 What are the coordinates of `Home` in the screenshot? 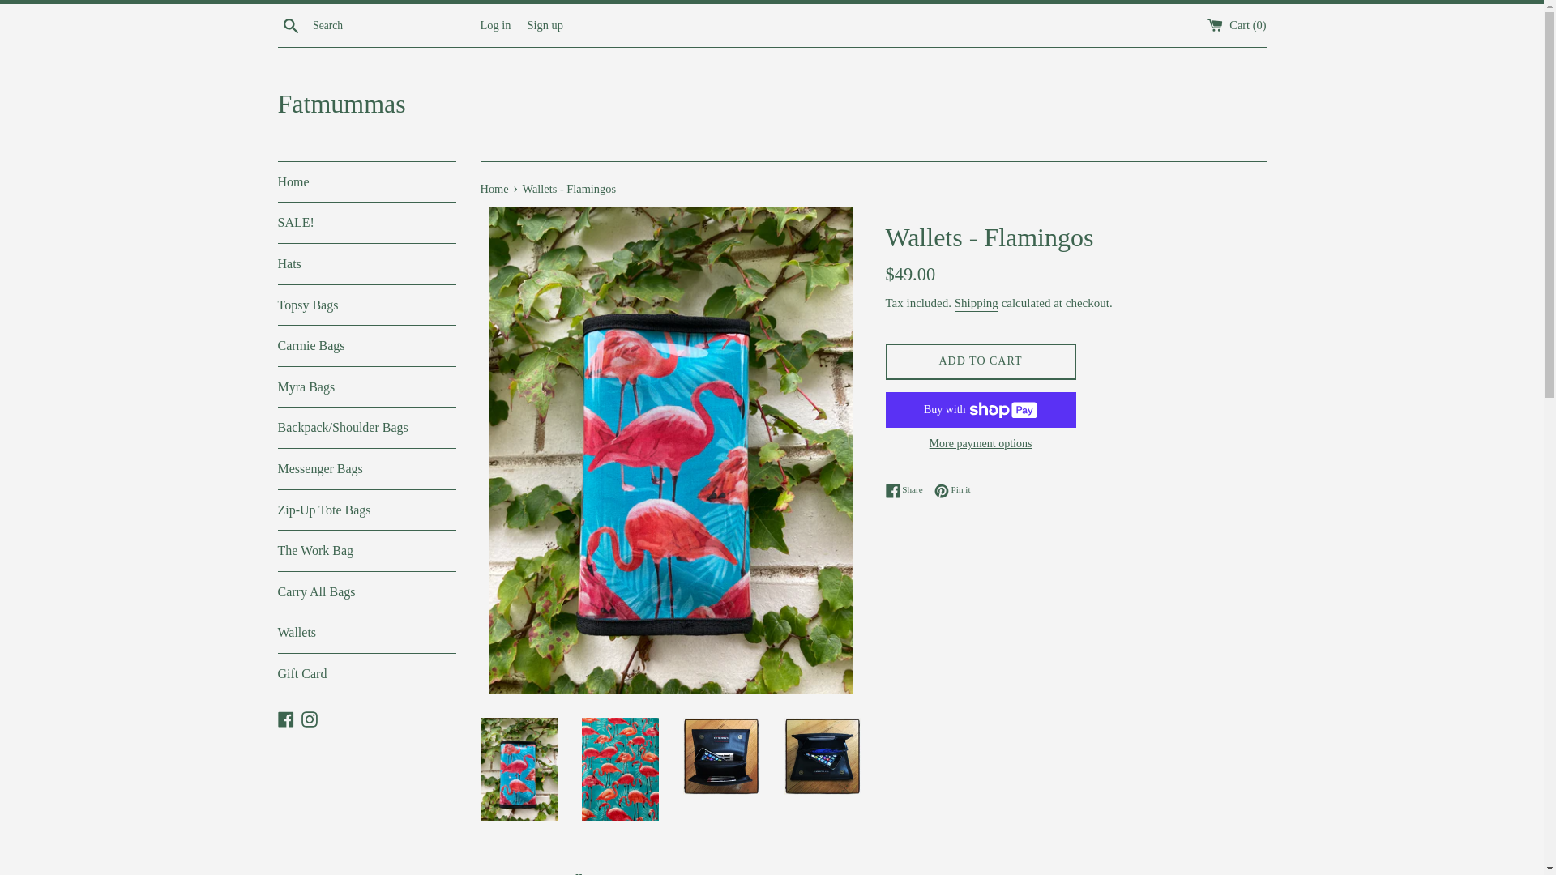 It's located at (366, 182).